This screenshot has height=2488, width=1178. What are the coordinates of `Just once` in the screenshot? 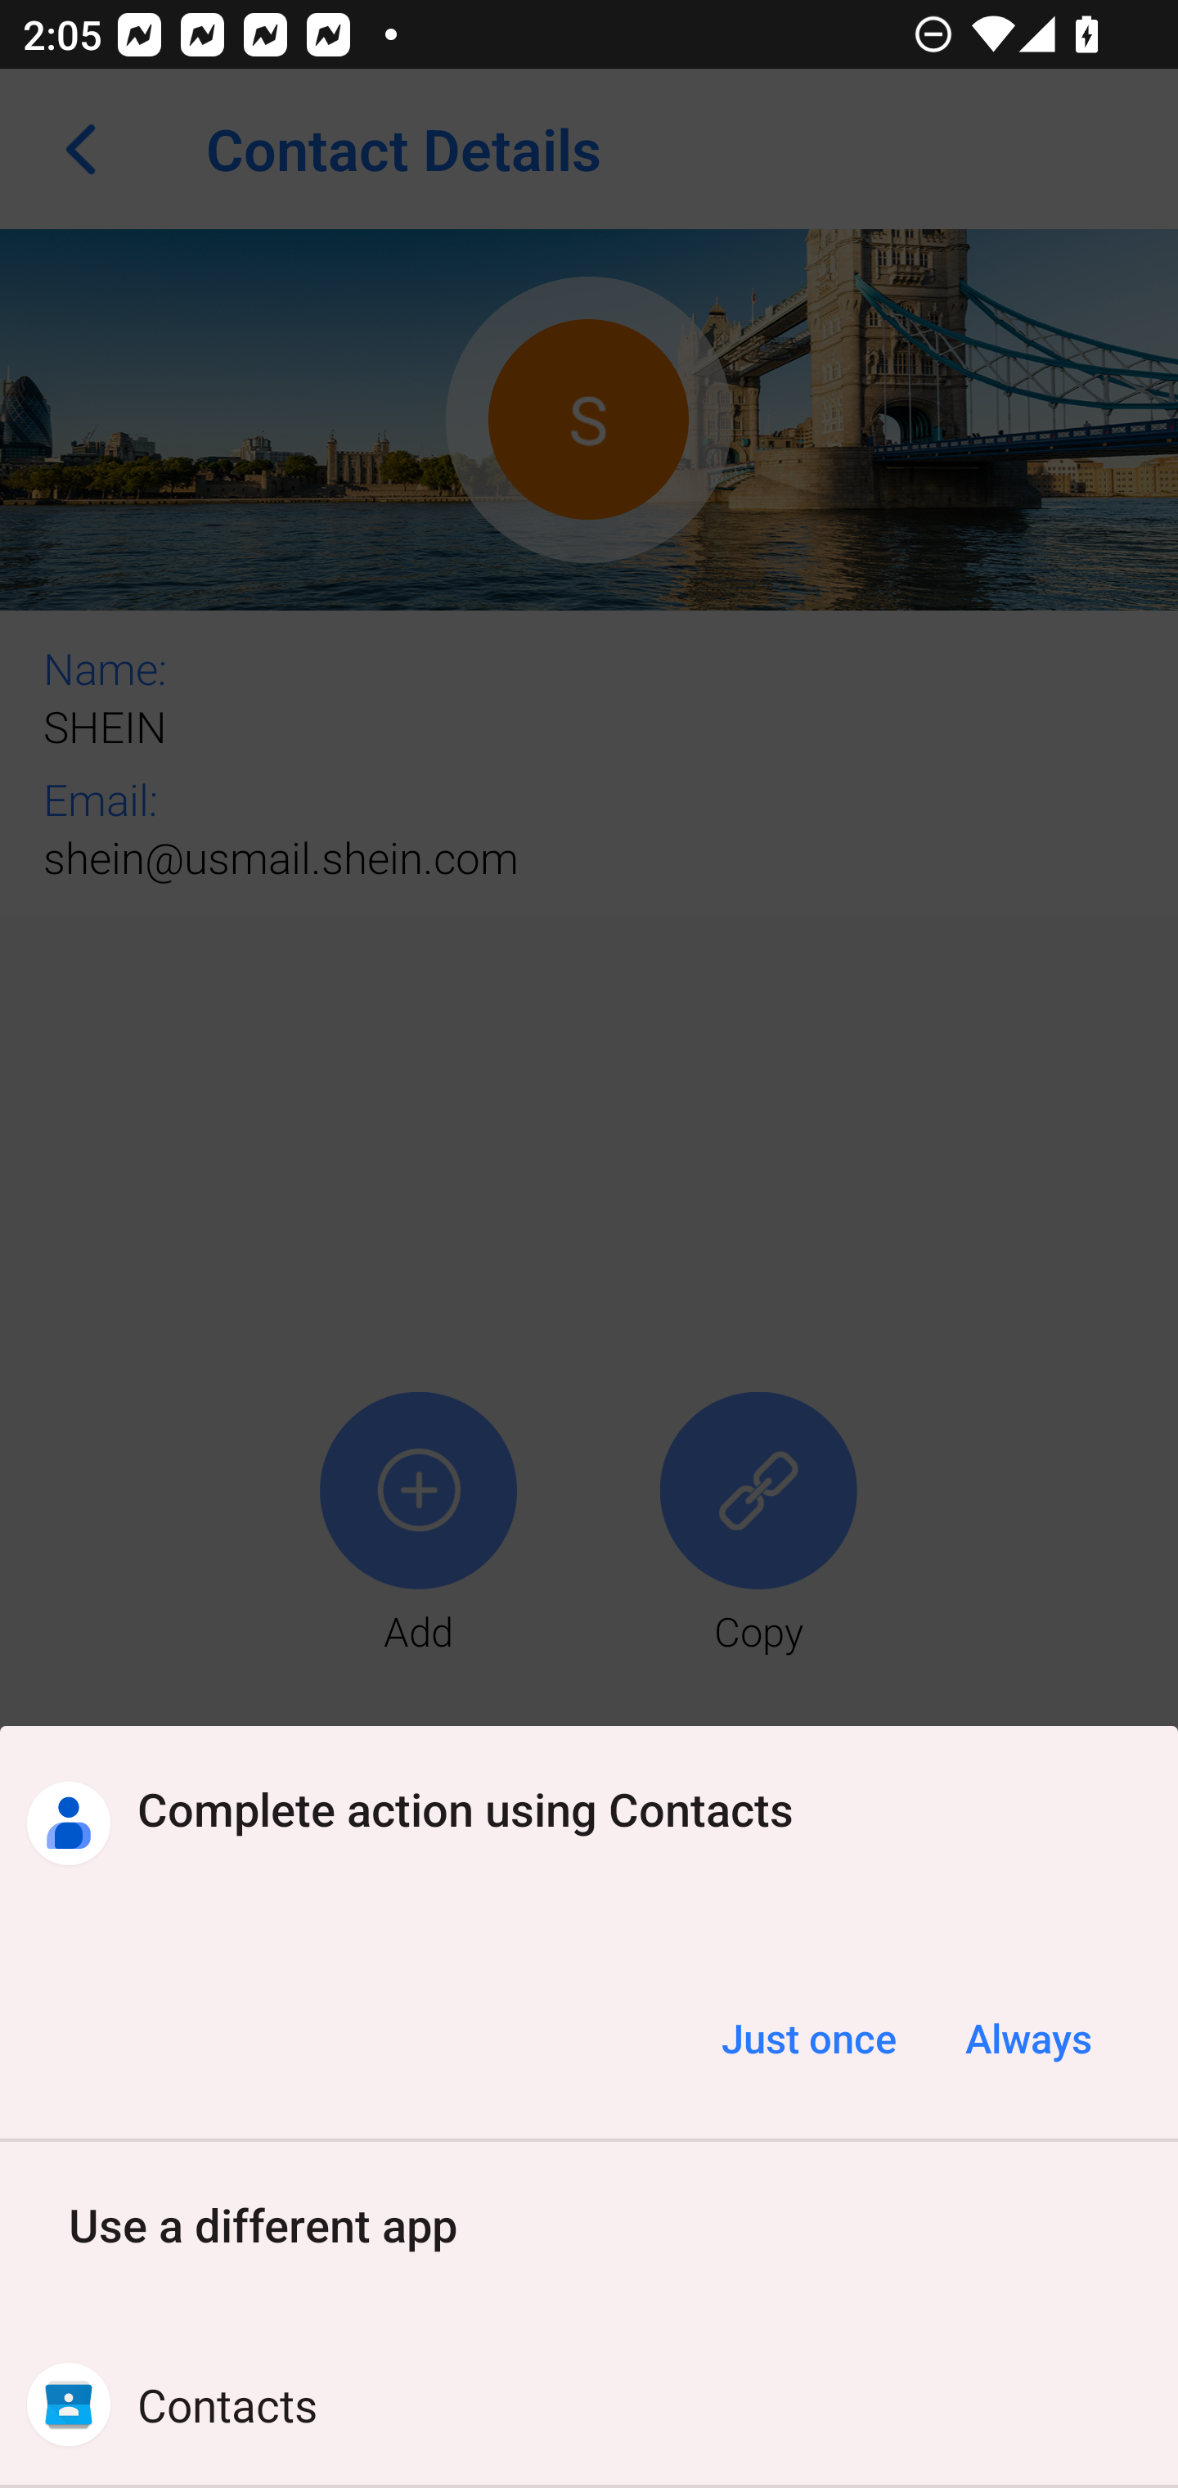 It's located at (808, 2038).